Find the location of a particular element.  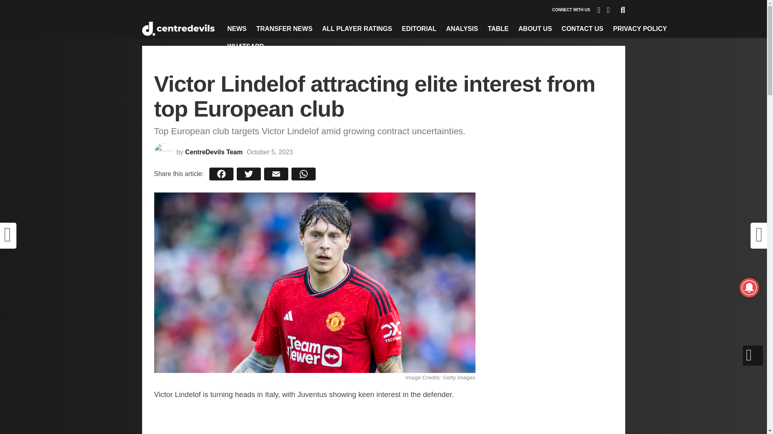

ABOUT US is located at coordinates (535, 29).